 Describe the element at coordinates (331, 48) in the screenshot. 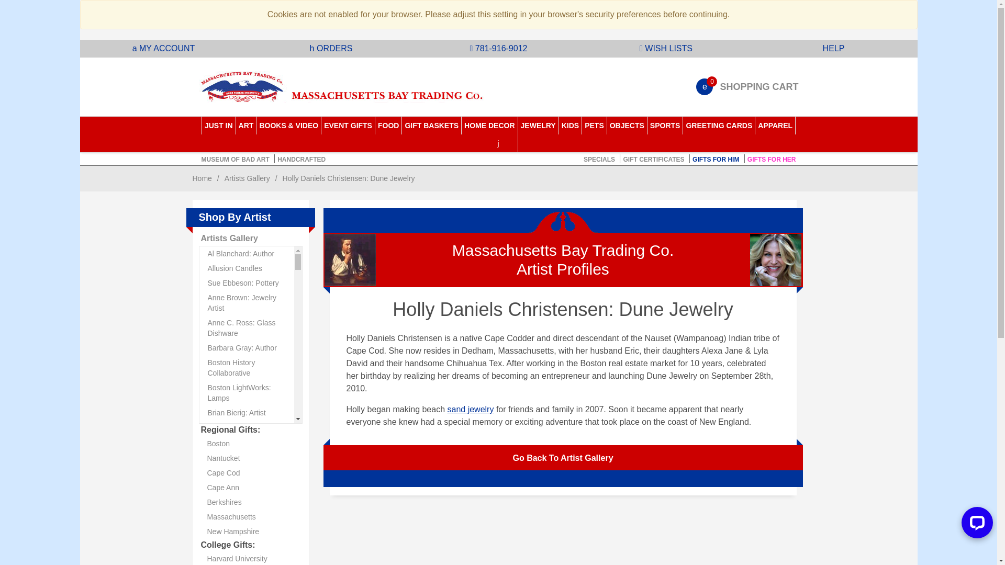

I see `ORDERS` at that location.